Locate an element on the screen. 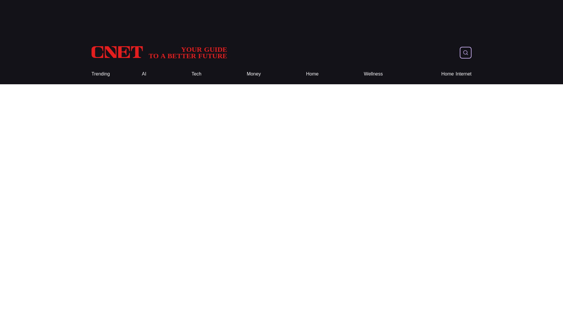 This screenshot has width=563, height=316. Wellness is located at coordinates (456, 74).